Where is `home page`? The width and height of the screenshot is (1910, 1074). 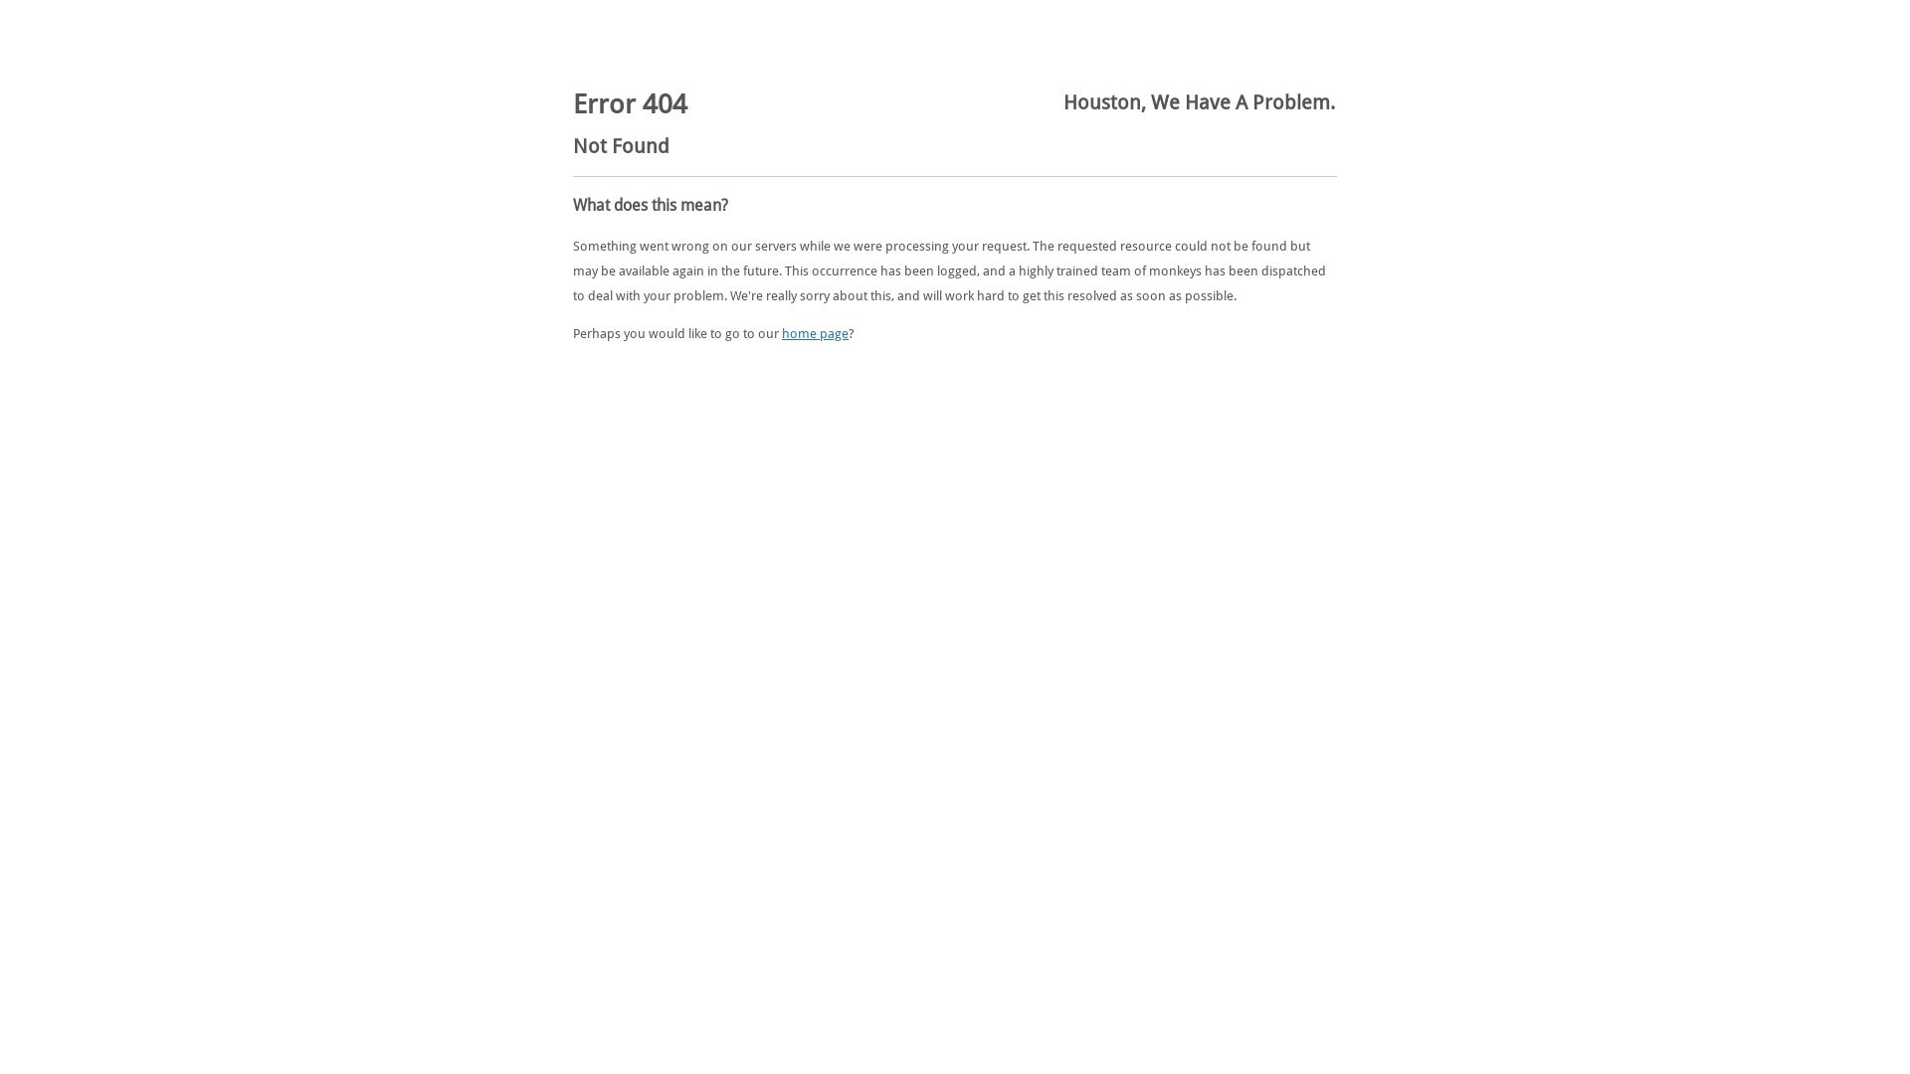
home page is located at coordinates (816, 334).